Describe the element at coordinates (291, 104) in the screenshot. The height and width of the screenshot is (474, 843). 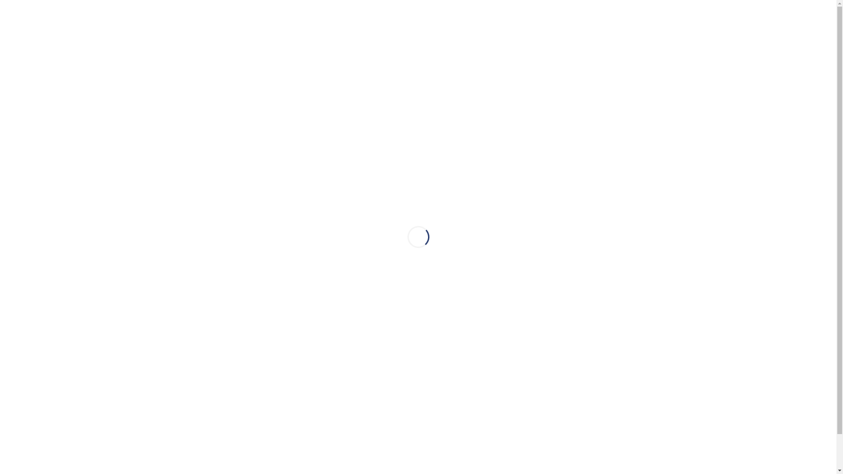
I see `Company management` at that location.